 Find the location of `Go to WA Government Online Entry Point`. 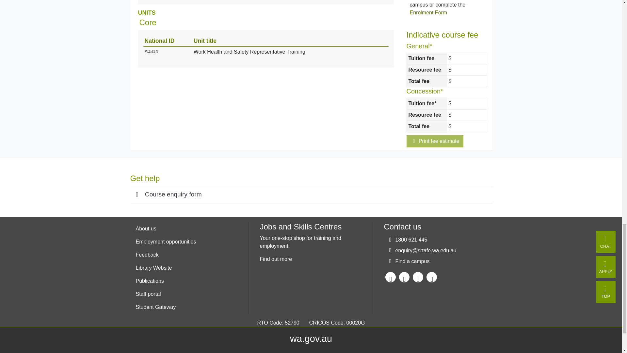

Go to WA Government Online Entry Point is located at coordinates (311, 338).